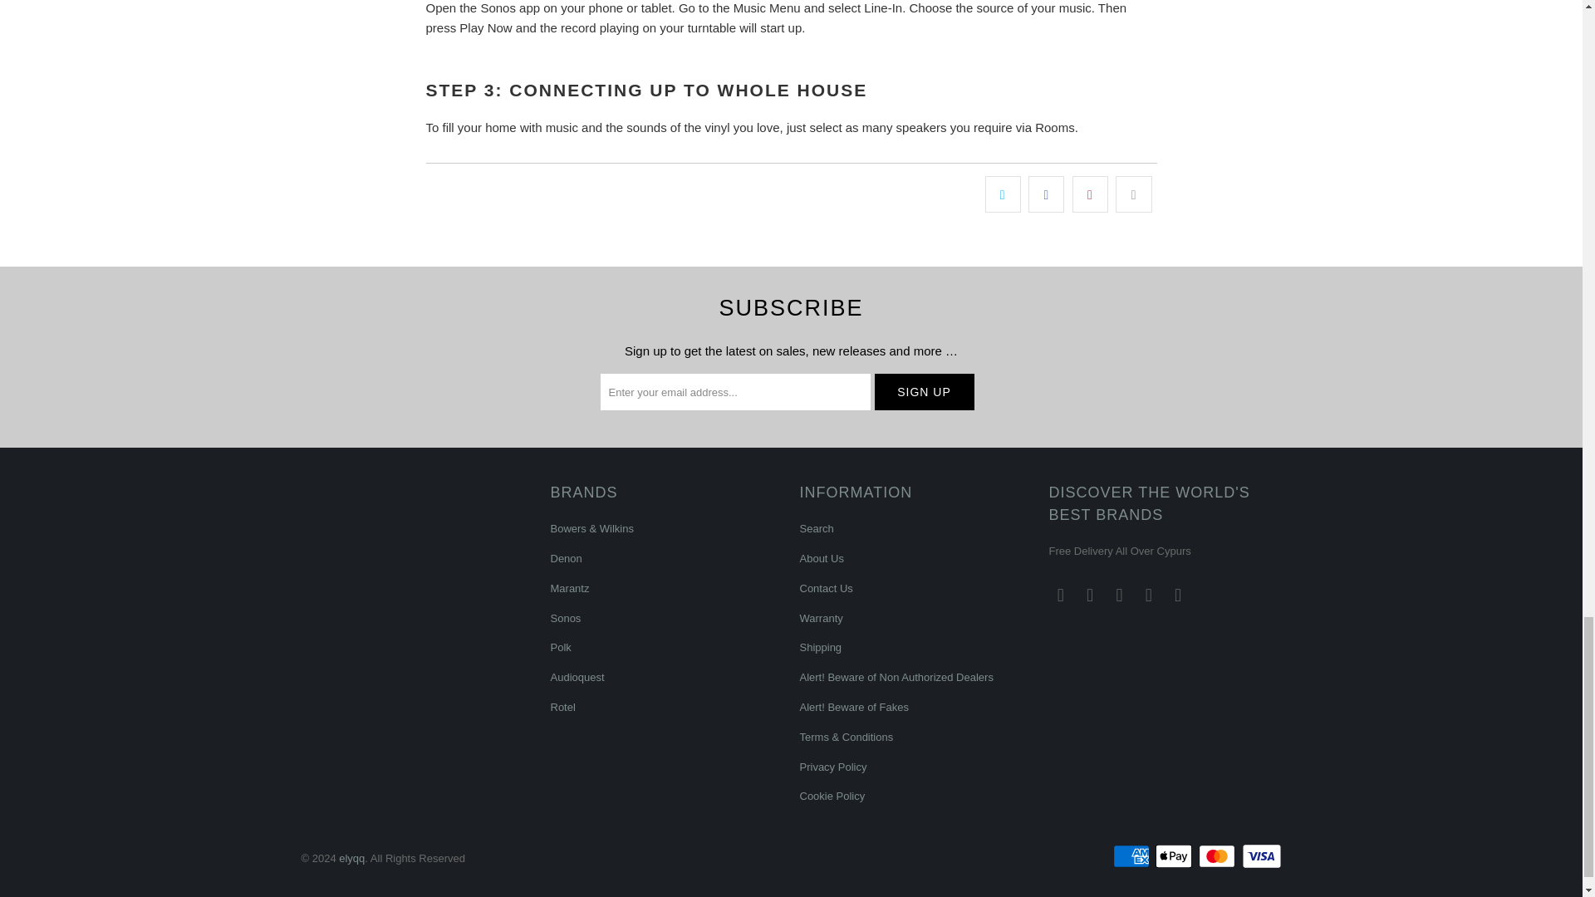 The height and width of the screenshot is (897, 1595). I want to click on Visa, so click(1260, 856).